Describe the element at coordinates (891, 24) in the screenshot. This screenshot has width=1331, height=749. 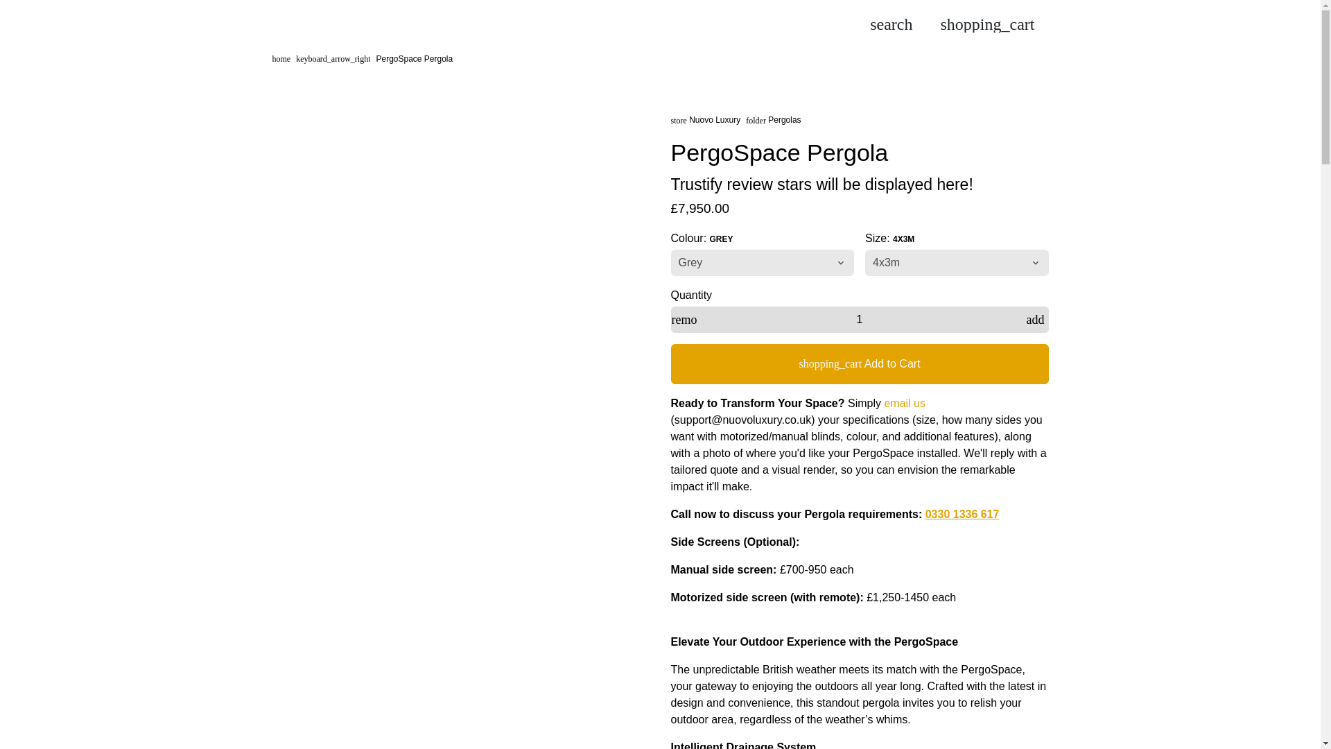
I see `search` at that location.